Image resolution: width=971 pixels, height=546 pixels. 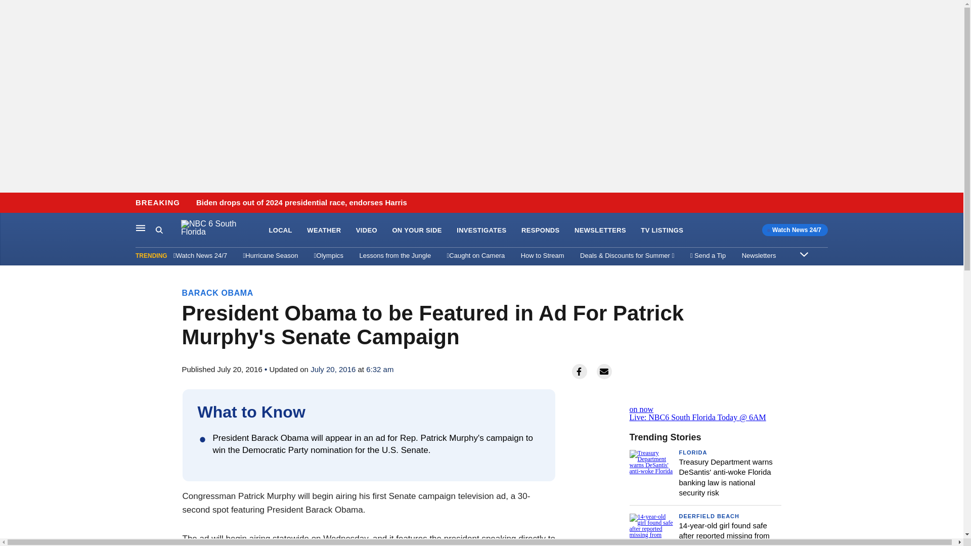 I want to click on DEERFIELD BEACH, so click(x=709, y=516).